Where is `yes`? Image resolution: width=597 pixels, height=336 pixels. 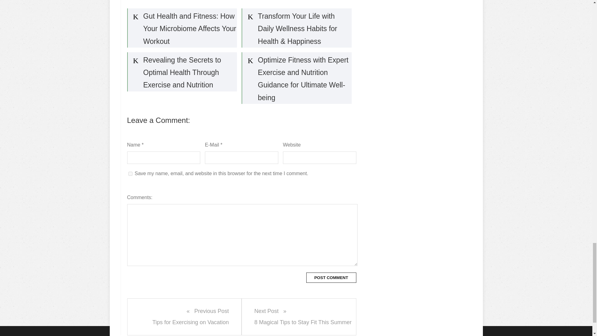
yes is located at coordinates (185, 317).